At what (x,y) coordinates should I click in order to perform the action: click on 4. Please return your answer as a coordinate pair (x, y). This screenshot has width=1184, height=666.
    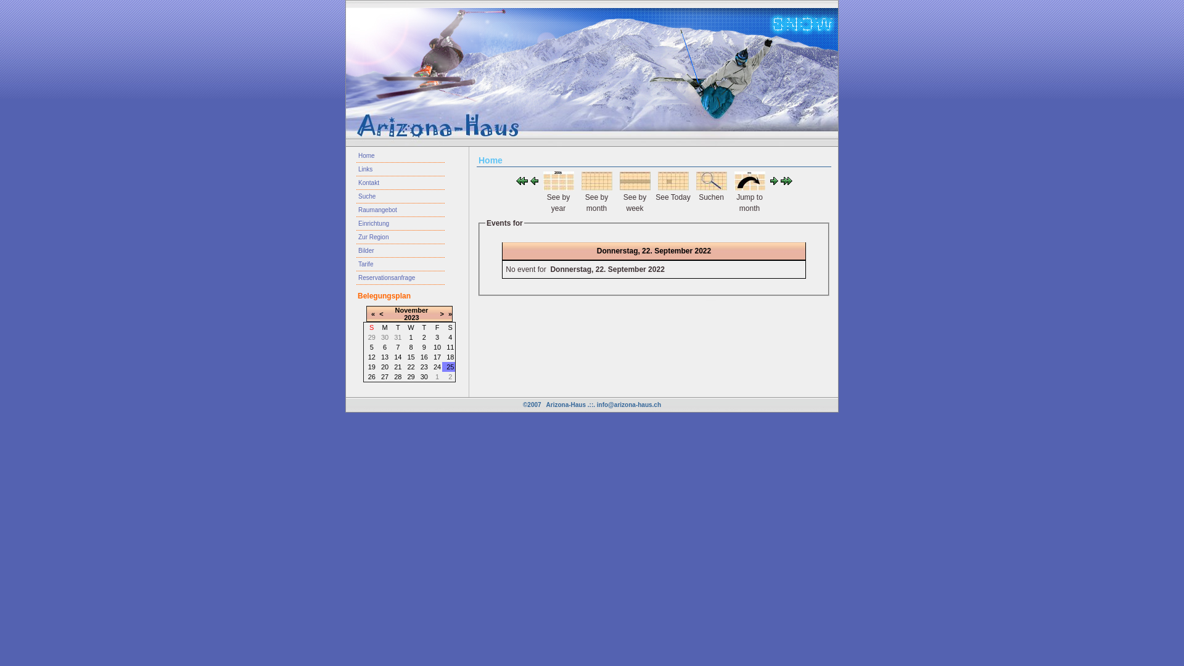
    Looking at the image, I should click on (450, 337).